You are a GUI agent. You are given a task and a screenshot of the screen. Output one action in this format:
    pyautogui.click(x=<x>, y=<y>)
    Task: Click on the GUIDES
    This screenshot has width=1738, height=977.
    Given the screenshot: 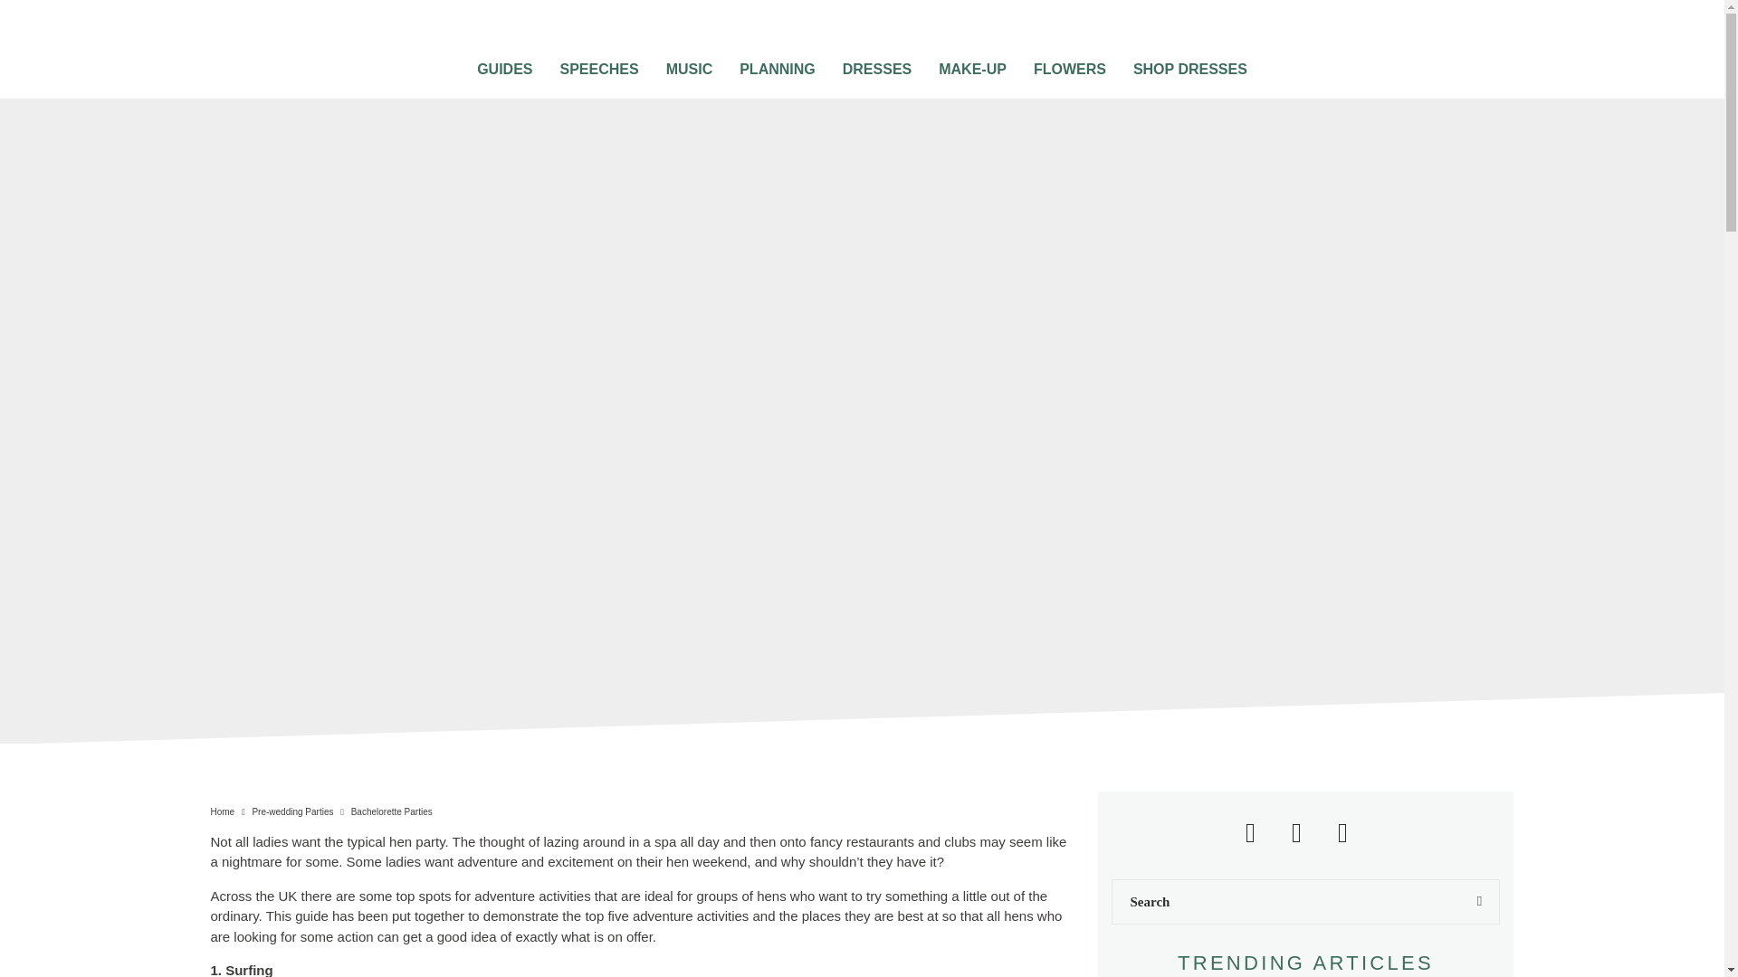 What is the action you would take?
    pyautogui.click(x=504, y=63)
    